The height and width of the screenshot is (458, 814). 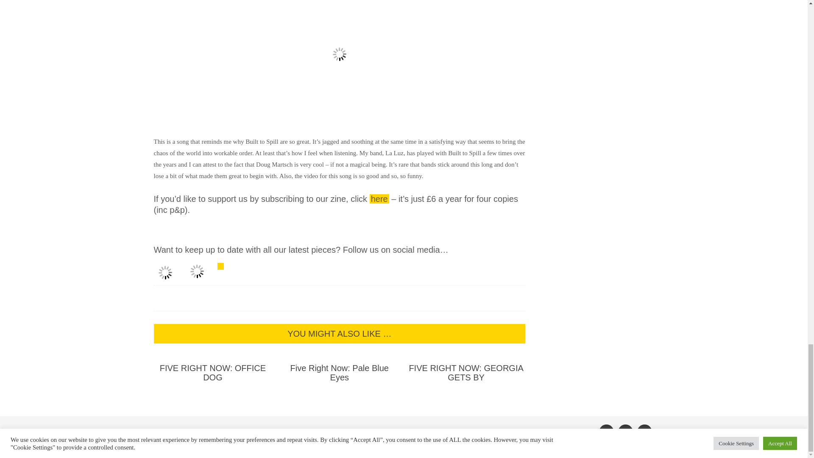 What do you see at coordinates (340, 372) in the screenshot?
I see `Five Right Now: Pale Blue Eyes` at bounding box center [340, 372].